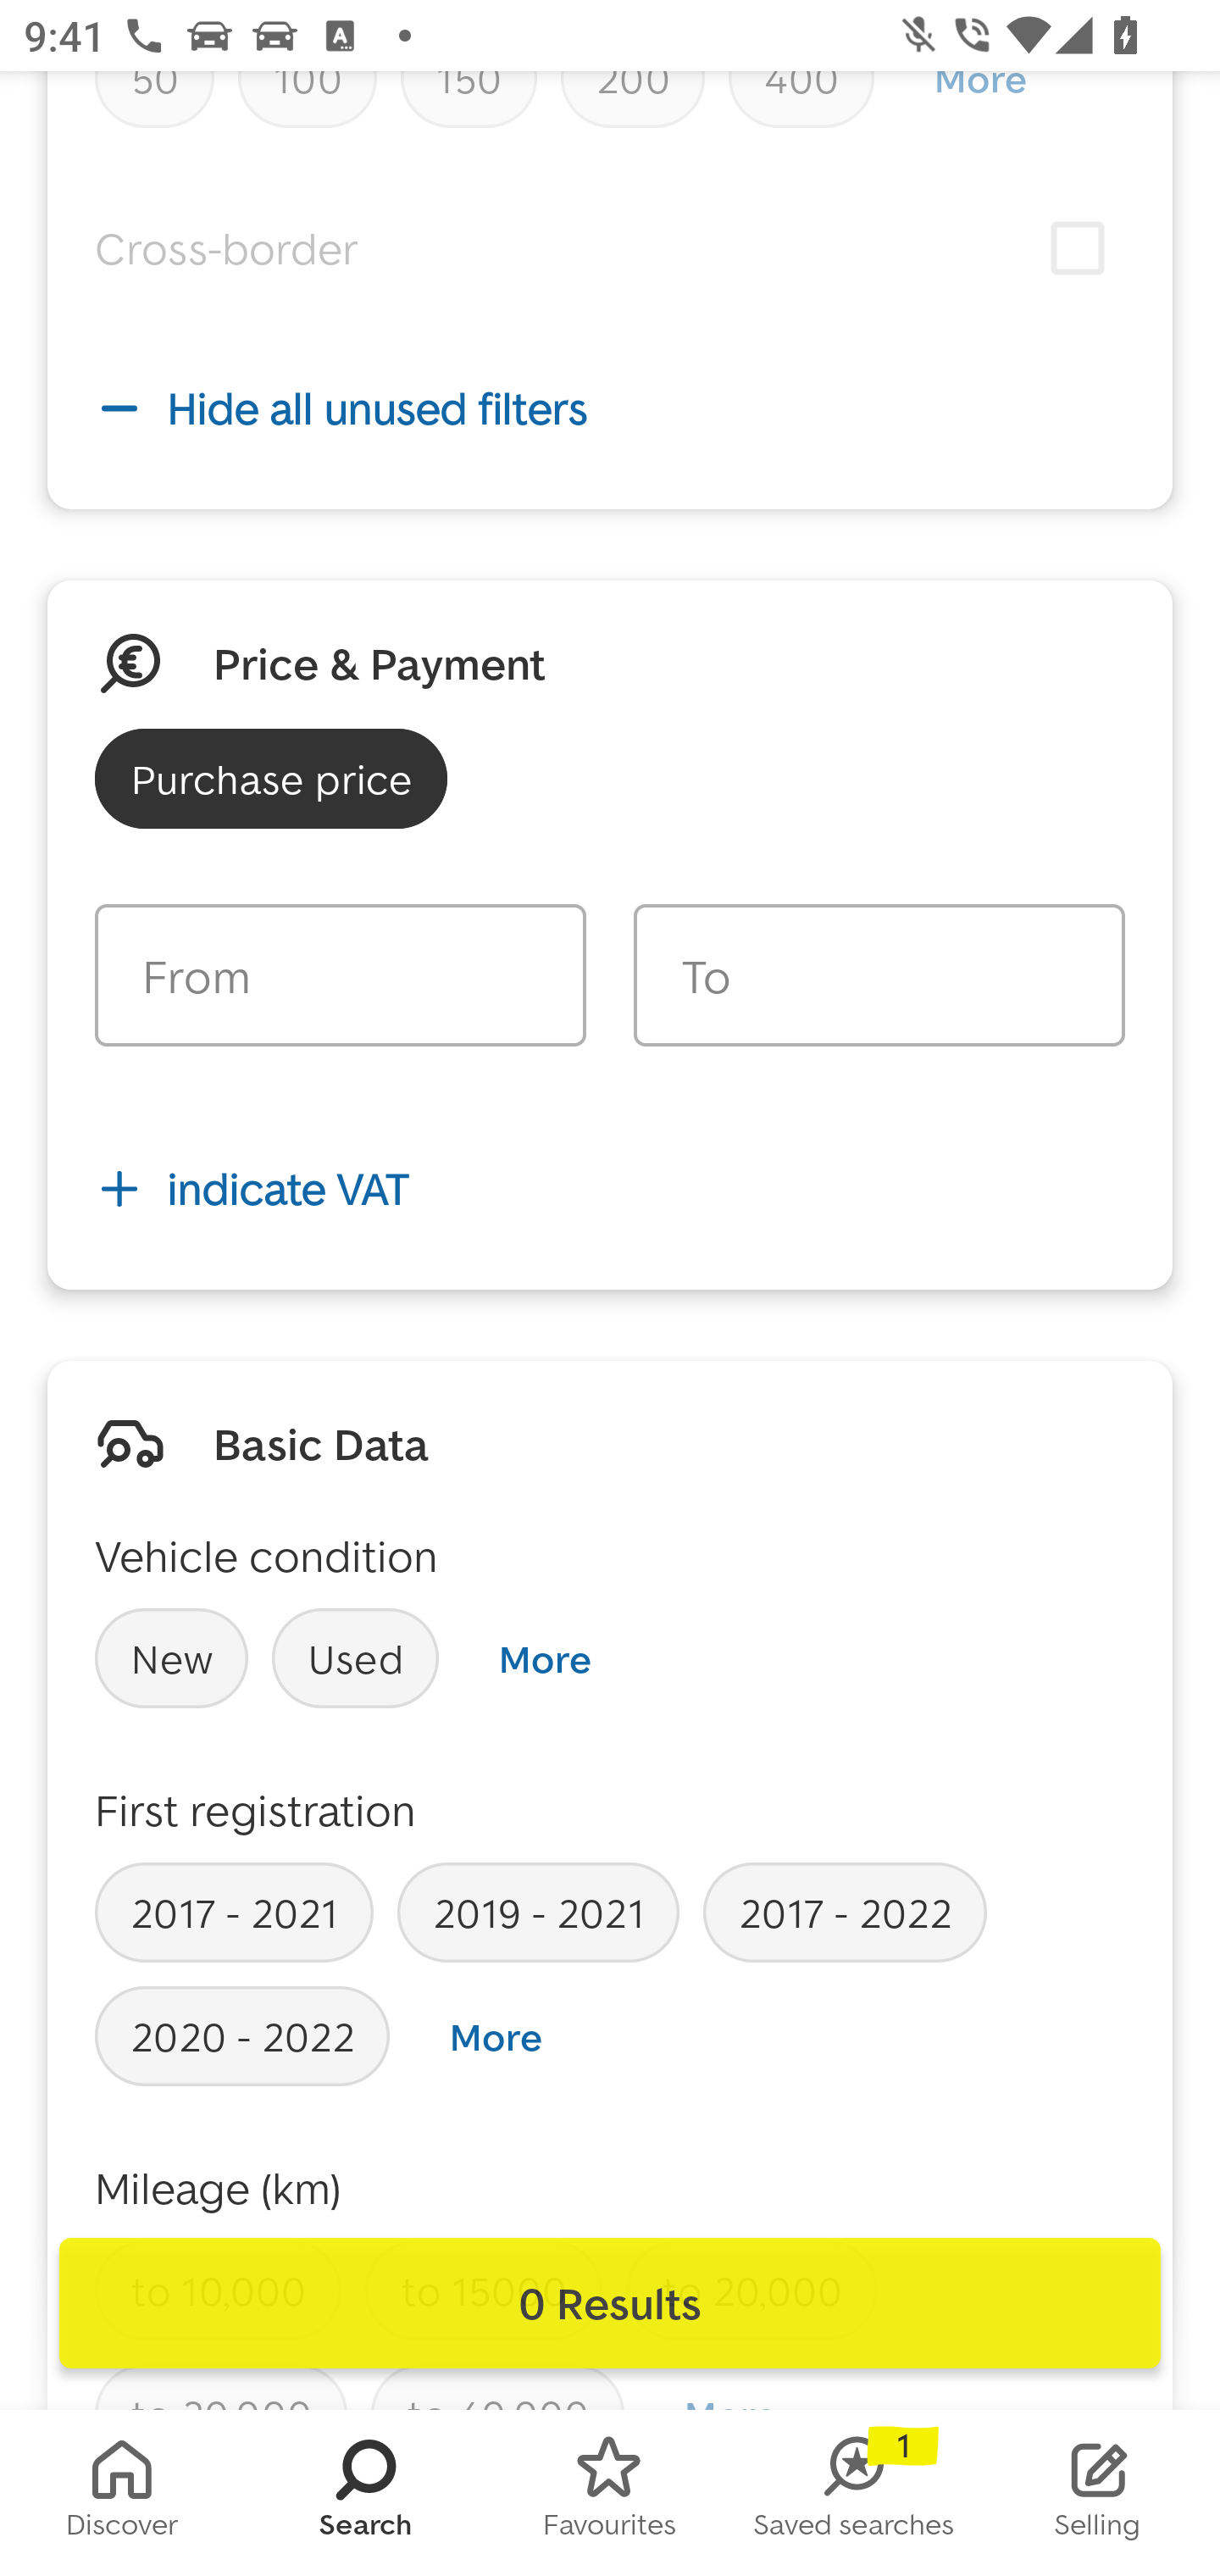 This screenshot has width=1220, height=2576. What do you see at coordinates (610, 1188) in the screenshot?
I see `indicate VAT` at bounding box center [610, 1188].